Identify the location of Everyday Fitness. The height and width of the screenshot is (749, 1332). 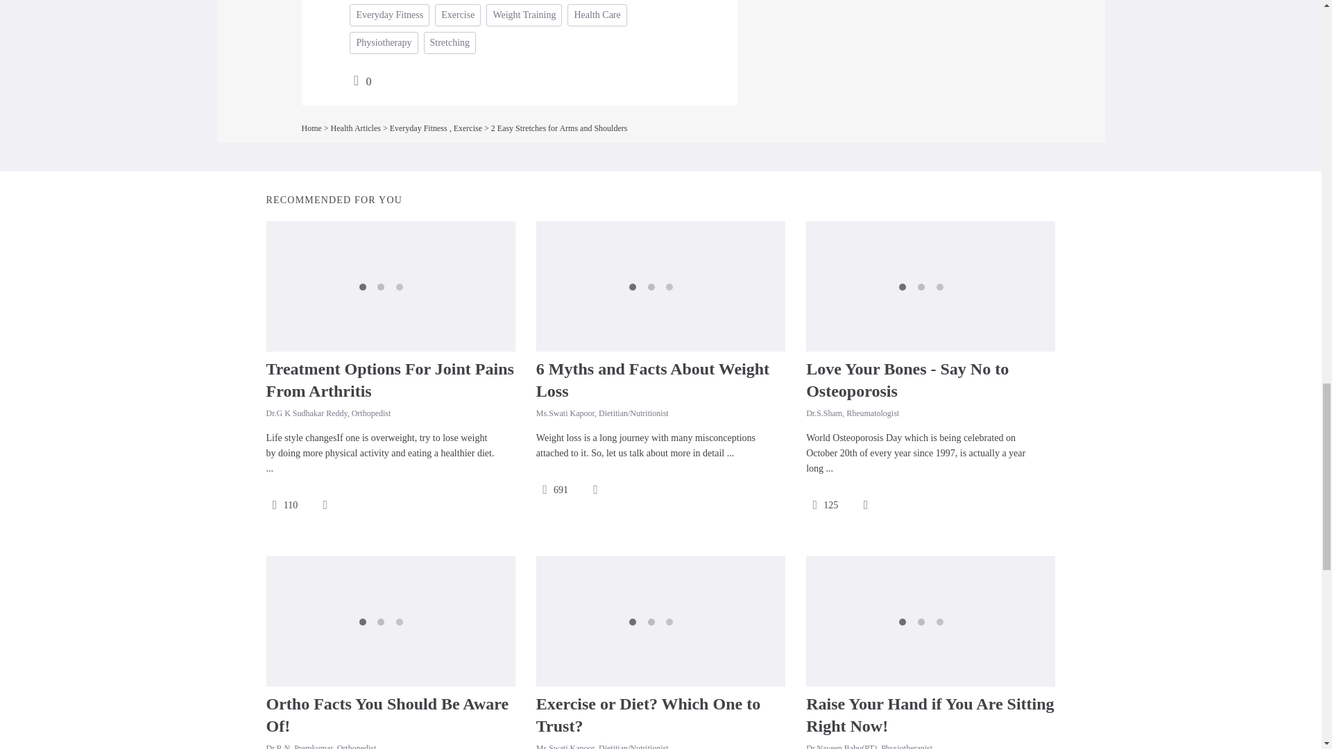
(419, 128).